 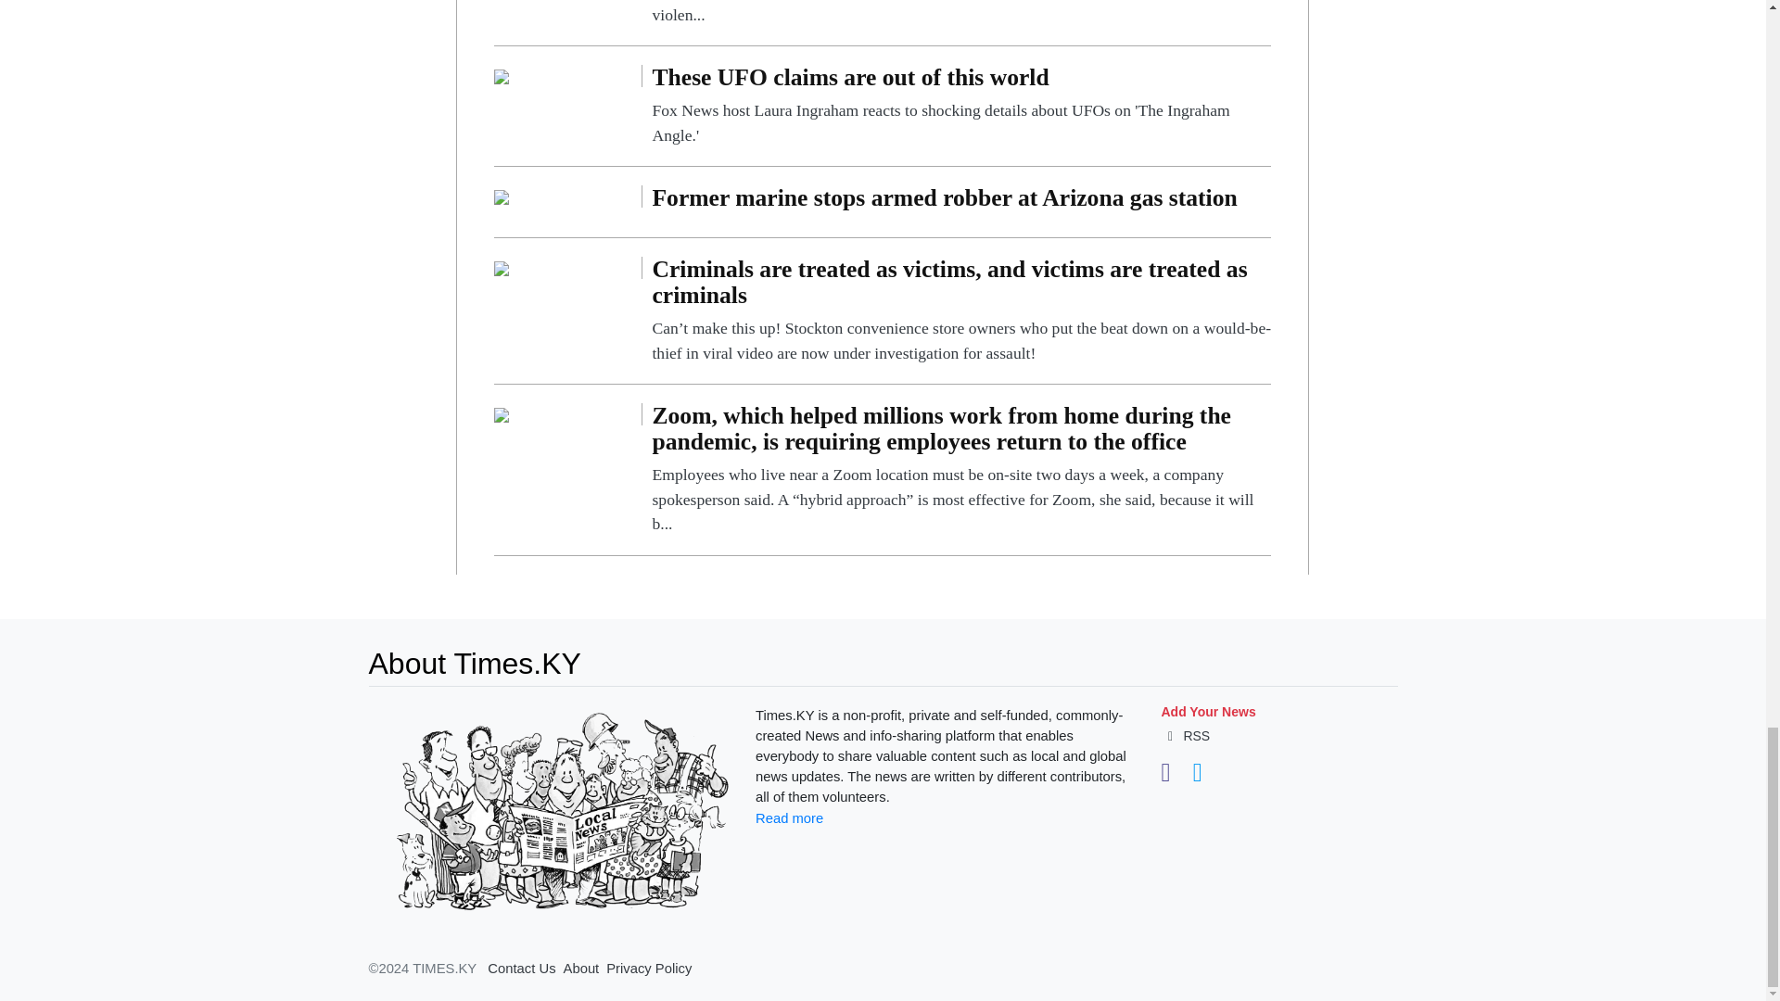 What do you see at coordinates (960, 106) in the screenshot?
I see `These UFO claims are out of this world` at bounding box center [960, 106].